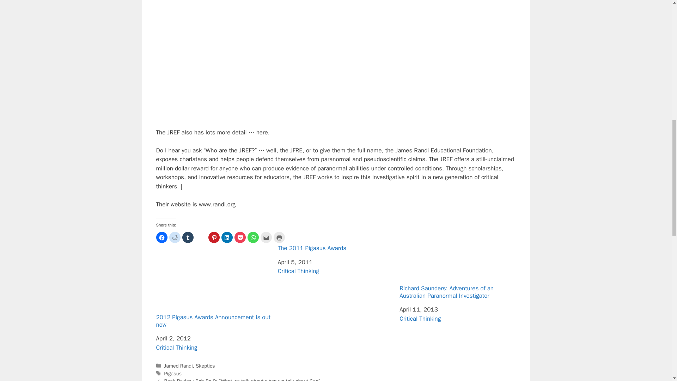  What do you see at coordinates (227, 237) in the screenshot?
I see `Click to share on LinkedIn` at bounding box center [227, 237].